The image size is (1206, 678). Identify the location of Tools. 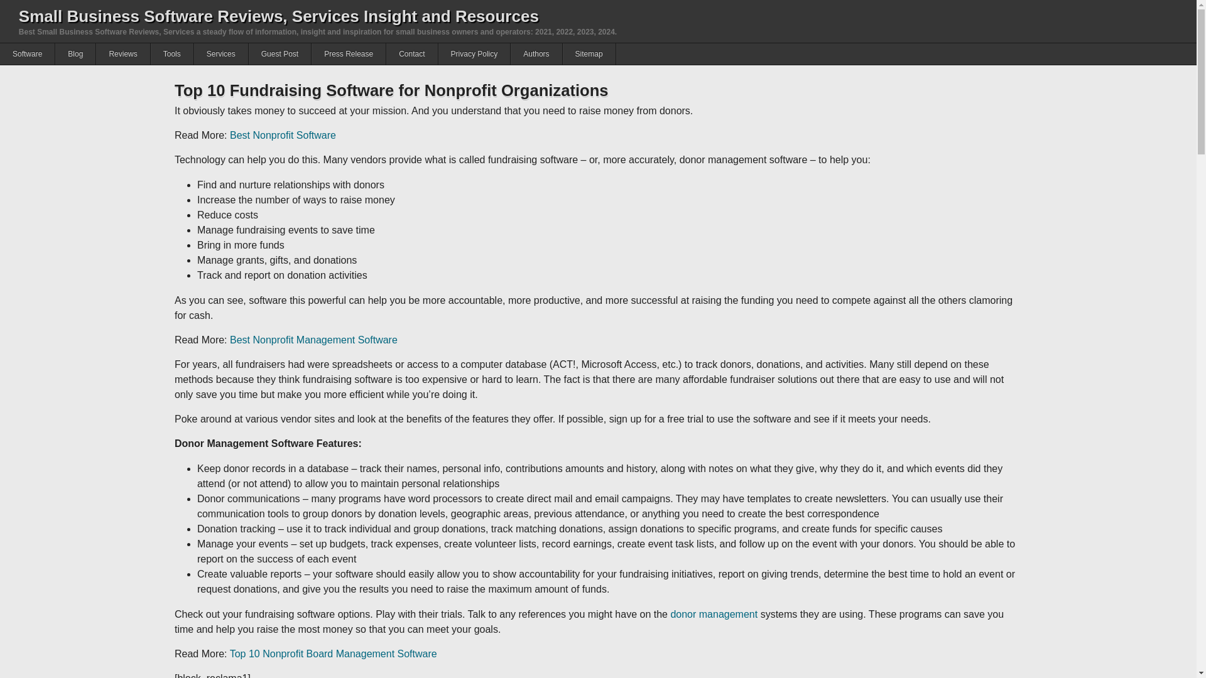
(172, 54).